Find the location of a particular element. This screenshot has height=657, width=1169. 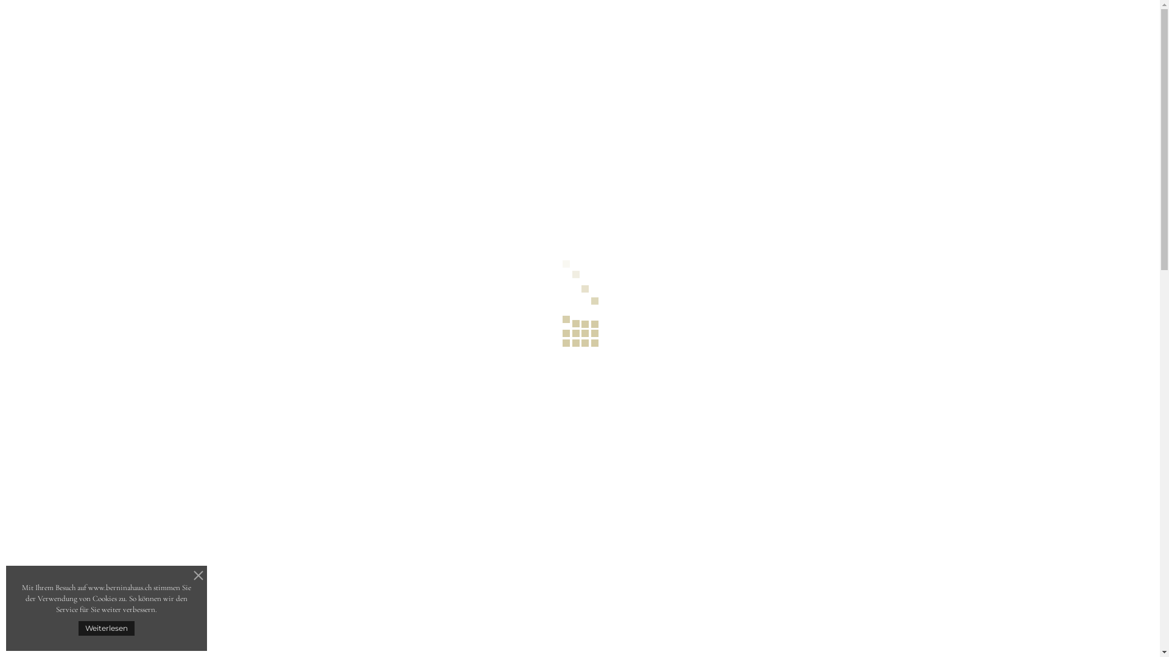

BERNINAHAUS is located at coordinates (315, 39).